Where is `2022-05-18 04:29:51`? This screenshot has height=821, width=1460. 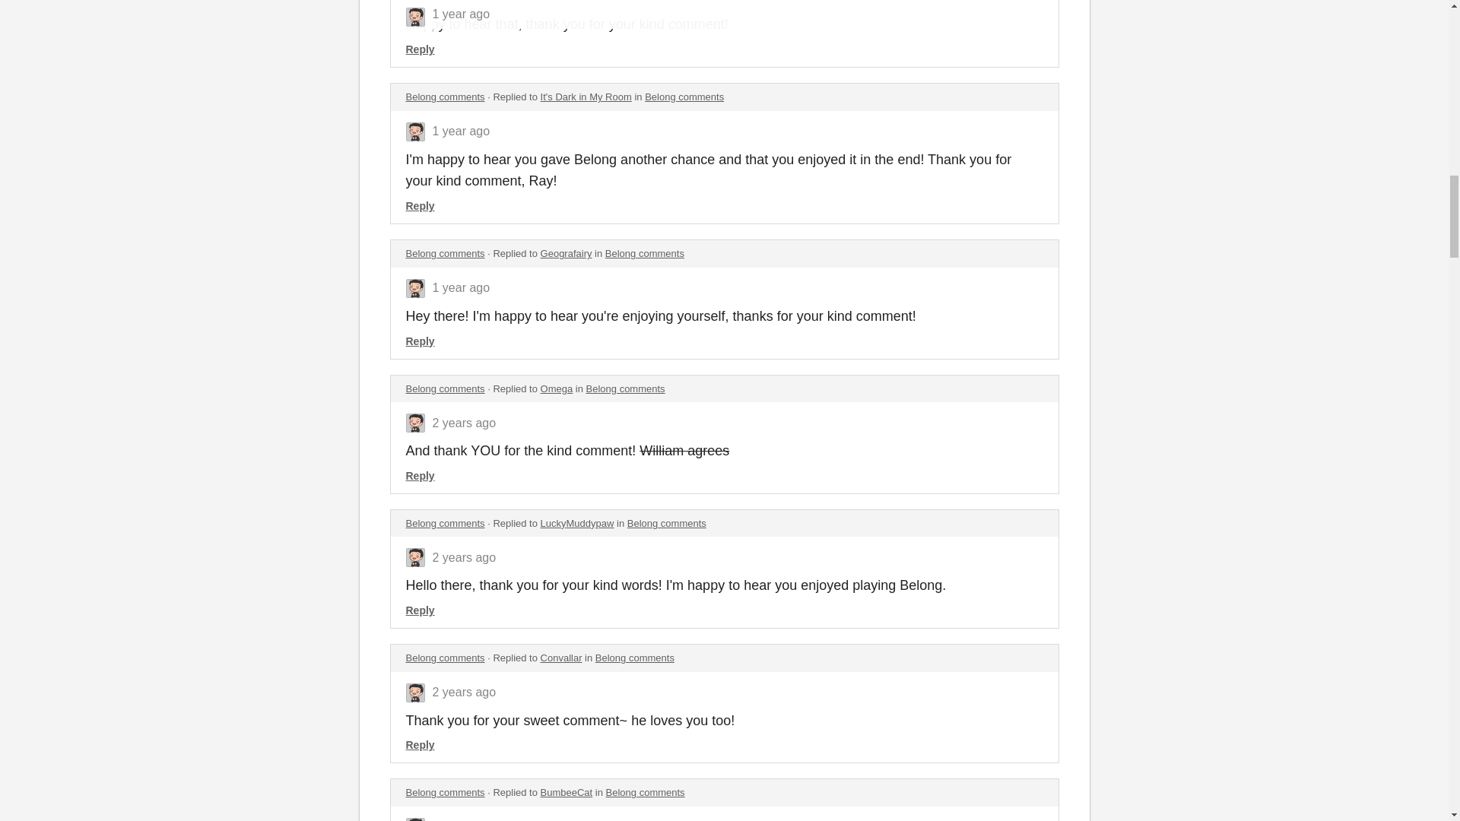 2022-05-18 04:29:51 is located at coordinates (464, 556).